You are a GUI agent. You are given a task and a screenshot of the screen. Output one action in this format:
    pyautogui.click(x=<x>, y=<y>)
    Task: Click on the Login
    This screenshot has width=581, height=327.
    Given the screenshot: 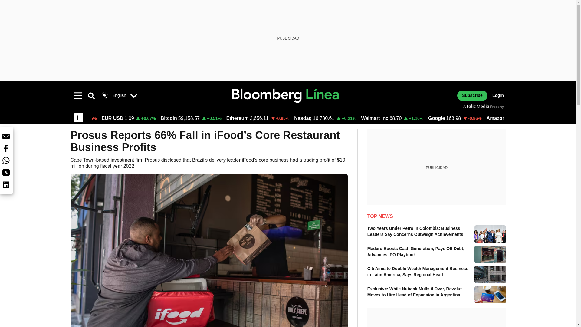 What is the action you would take?
    pyautogui.click(x=498, y=96)
    